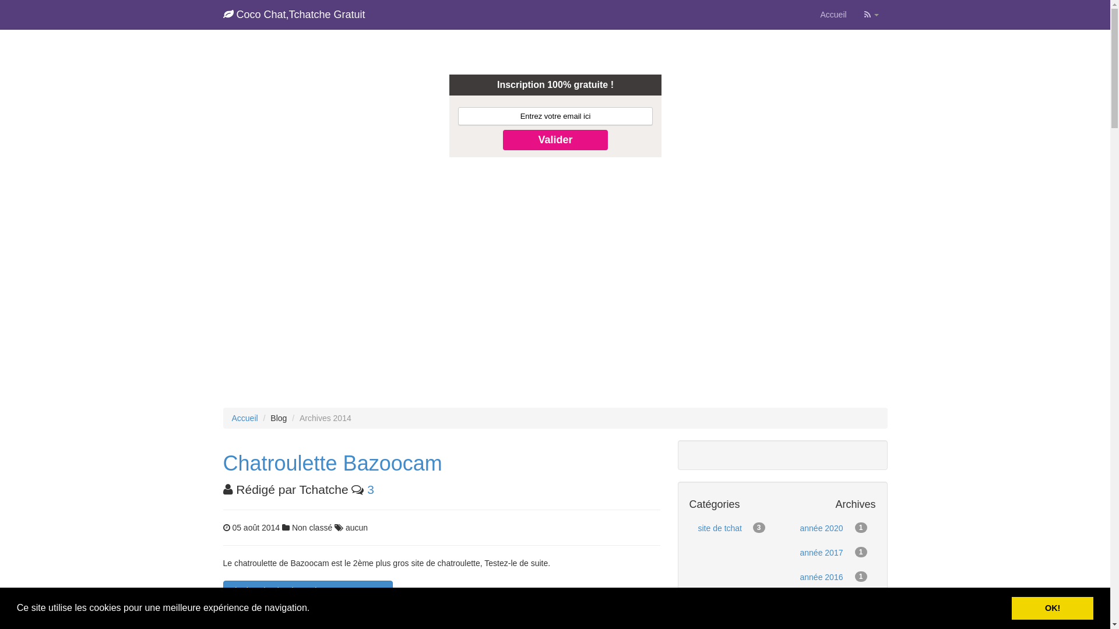  Describe the element at coordinates (294, 15) in the screenshot. I see `Coco Chat,Tchatche Gratuit` at that location.